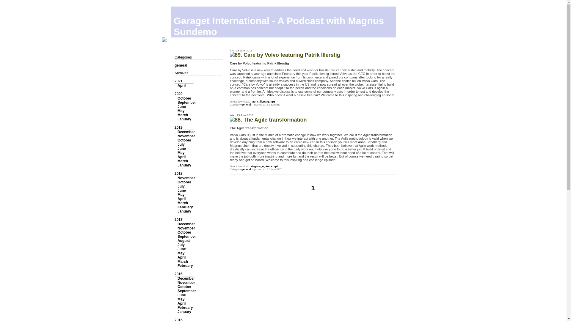 Image resolution: width=571 pixels, height=321 pixels. I want to click on general, so click(181, 65).